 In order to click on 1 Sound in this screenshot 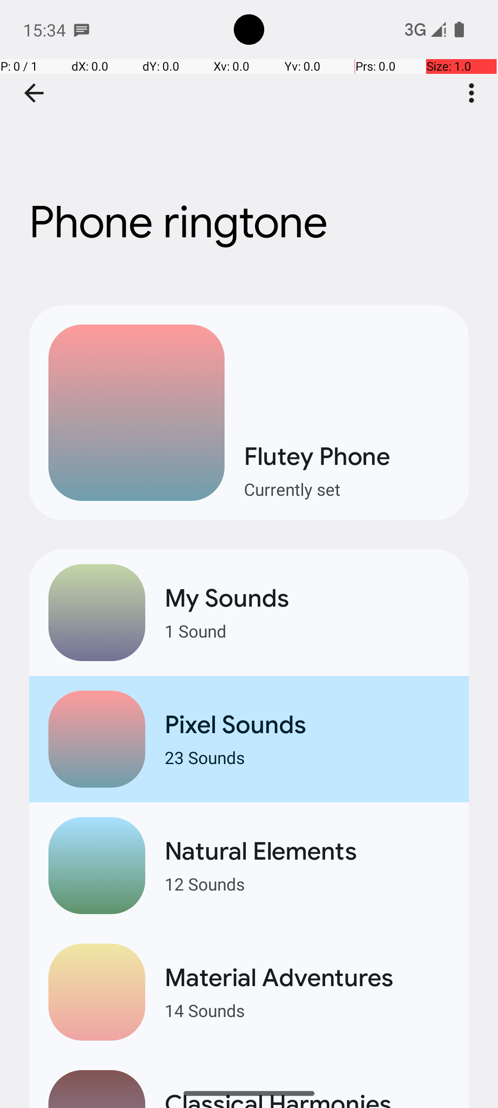, I will do `click(307, 631)`.